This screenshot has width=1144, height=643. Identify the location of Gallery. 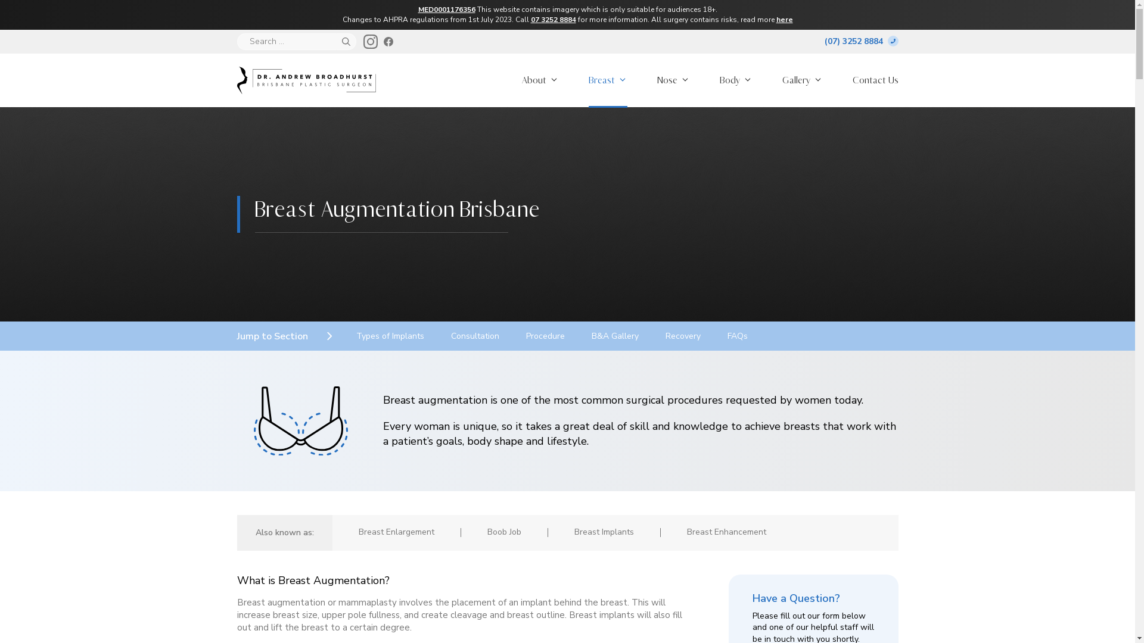
(803, 80).